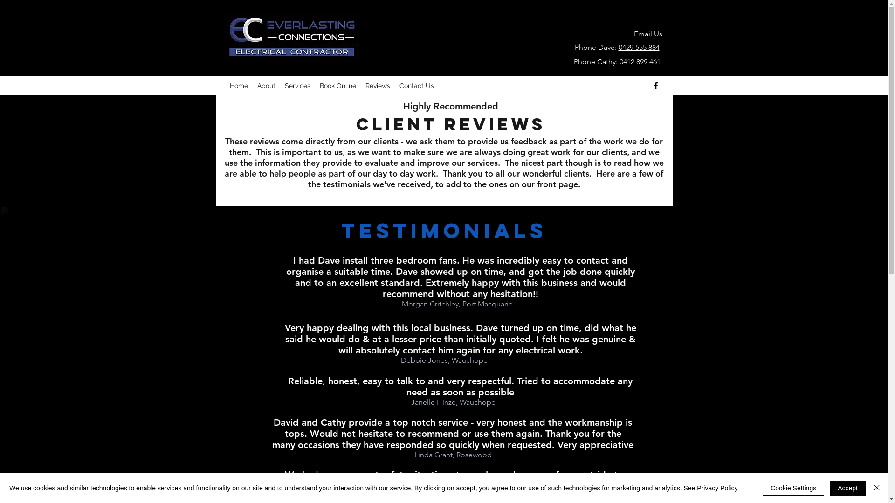 The height and width of the screenshot is (503, 895). Describe the element at coordinates (378, 86) in the screenshot. I see `Reviews` at that location.